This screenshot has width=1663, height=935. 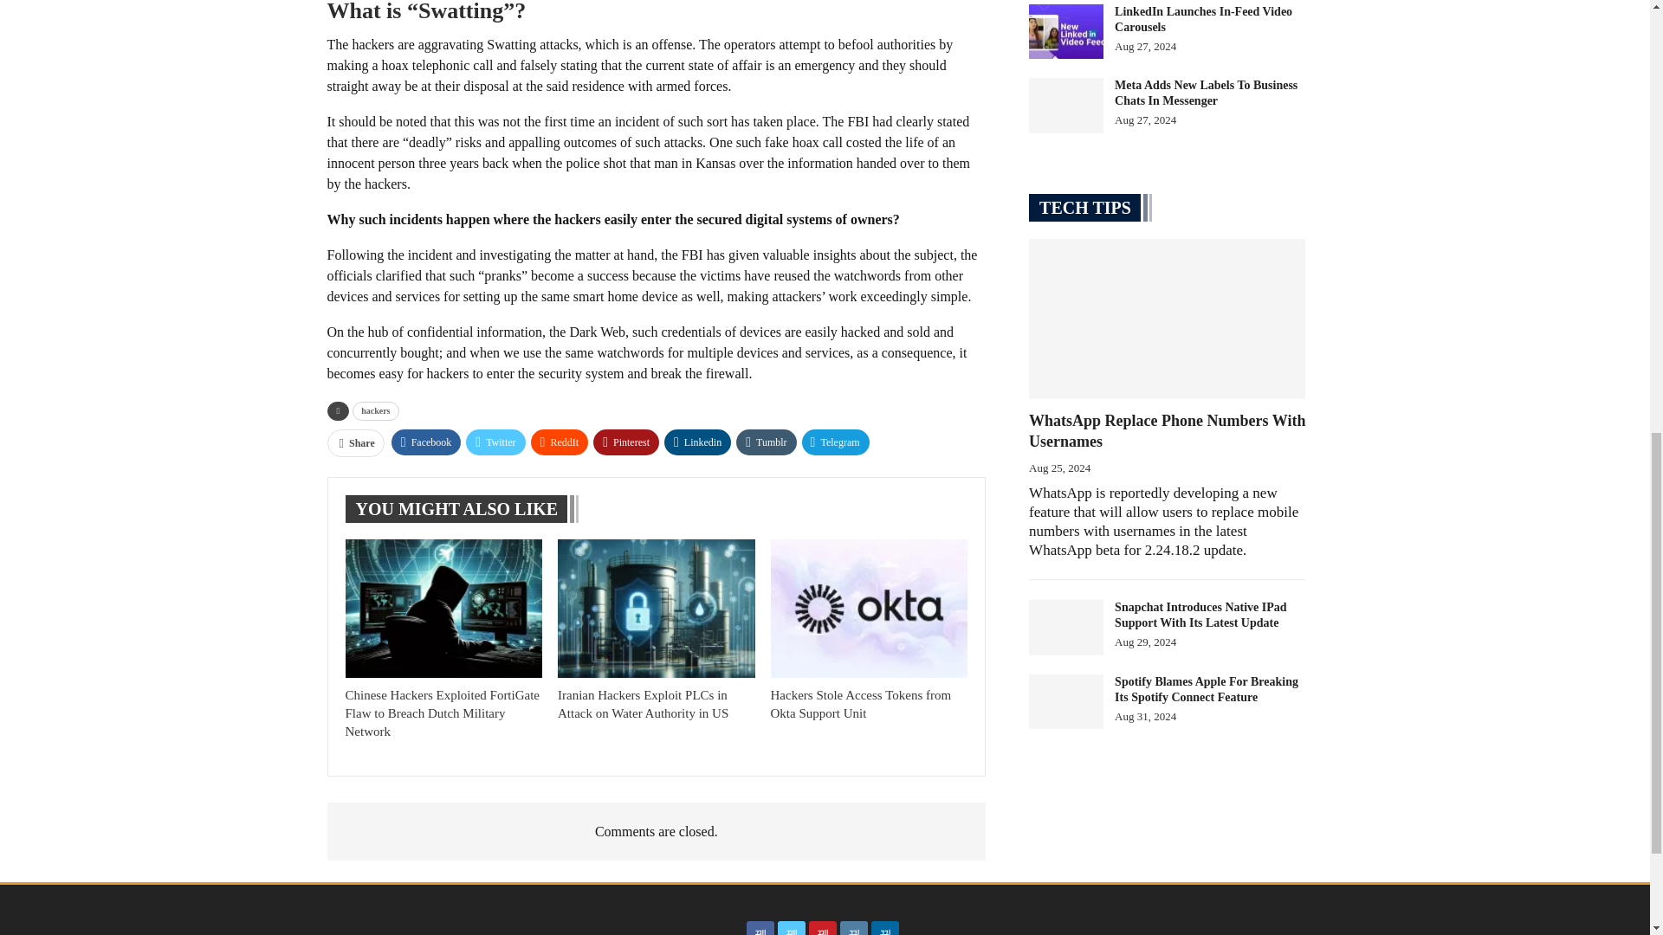 I want to click on WhatsApp Replace Phone Numbers With Usernames, so click(x=1168, y=319).